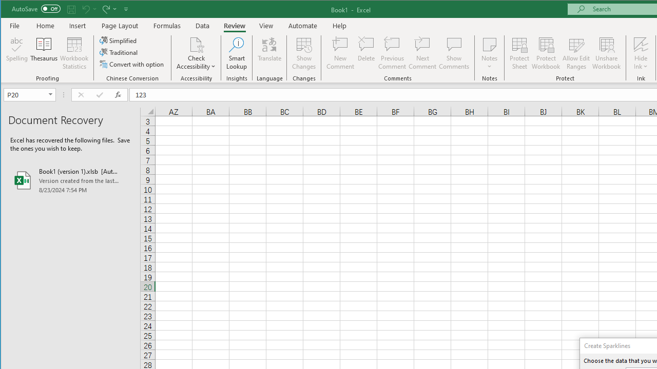  I want to click on Hide Ink, so click(641, 44).